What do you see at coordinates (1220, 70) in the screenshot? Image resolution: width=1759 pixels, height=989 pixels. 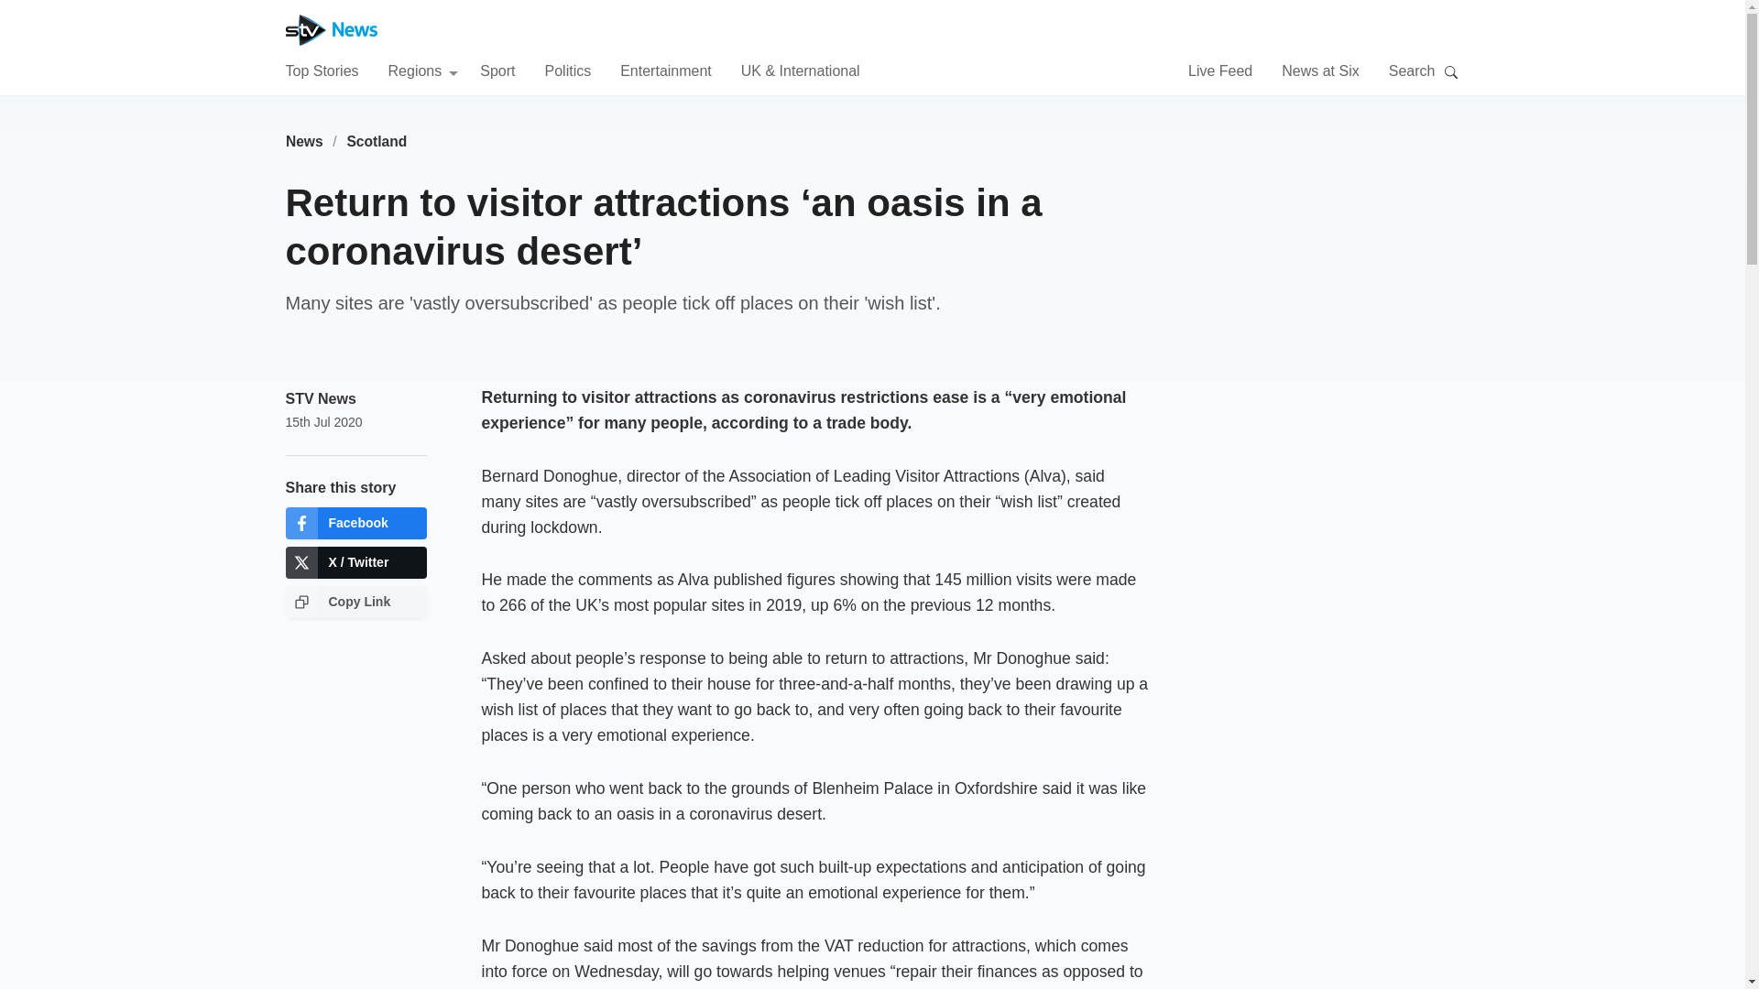 I see `Live Feed` at bounding box center [1220, 70].